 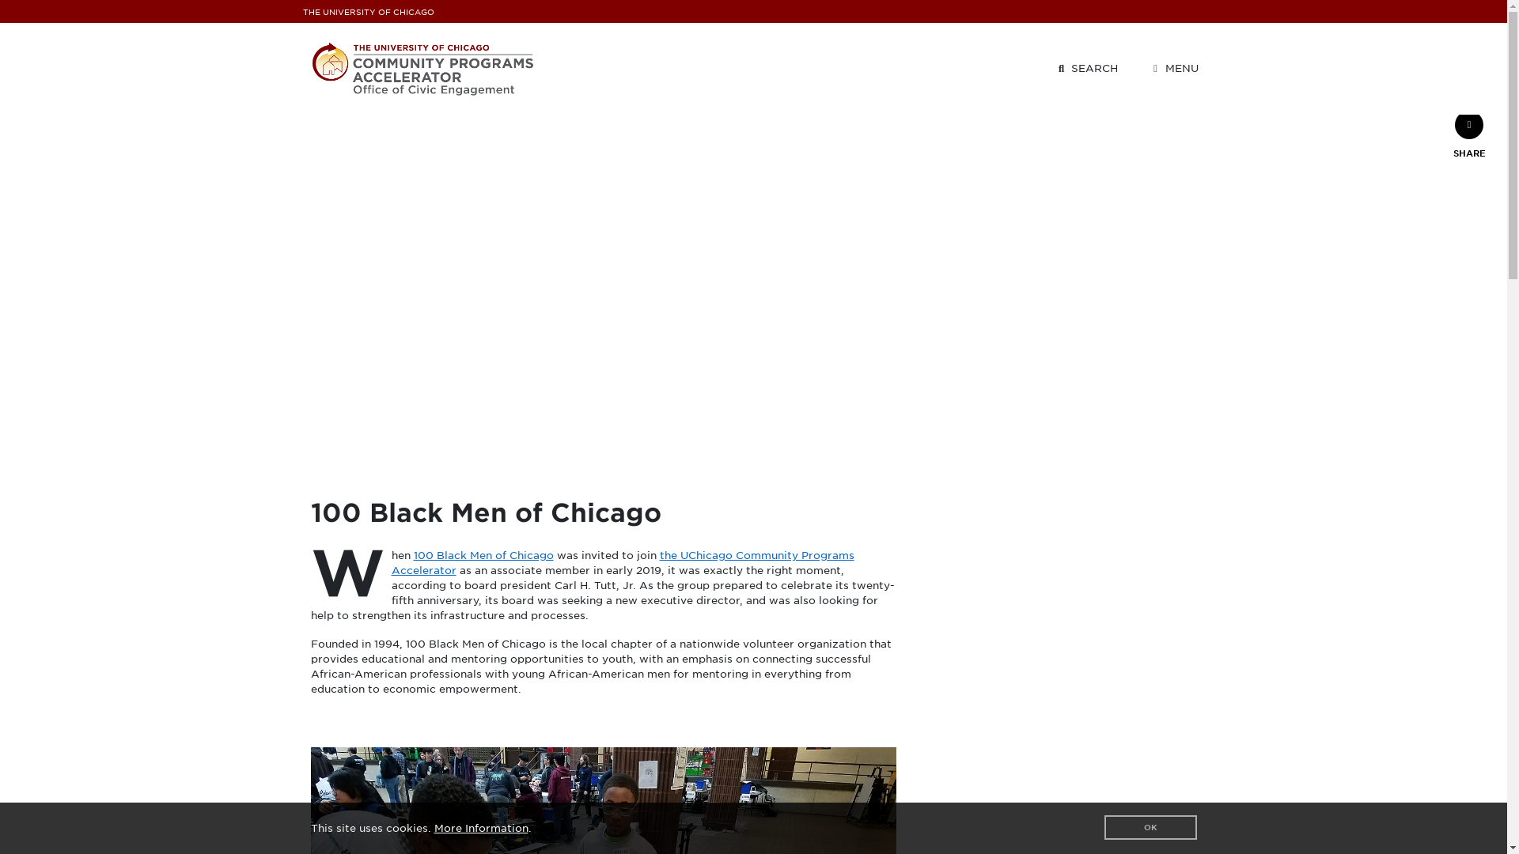 What do you see at coordinates (622, 563) in the screenshot?
I see `the UChicago Community Programs Accelerator` at bounding box center [622, 563].